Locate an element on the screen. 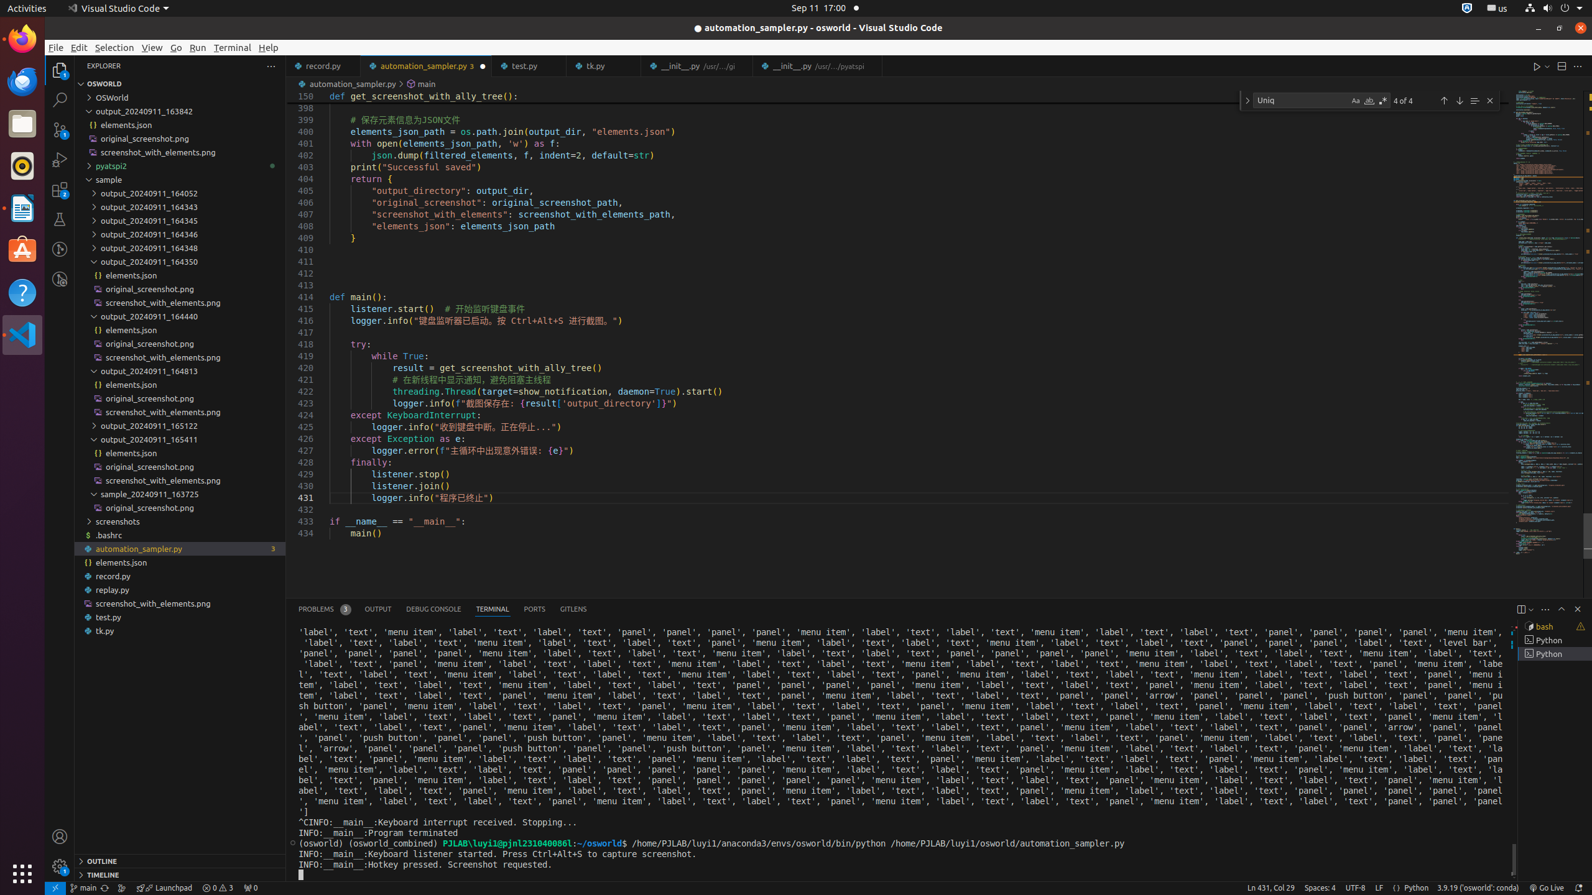 Image resolution: width=1592 pixels, height=895 pixels. Ports is located at coordinates (535, 609).